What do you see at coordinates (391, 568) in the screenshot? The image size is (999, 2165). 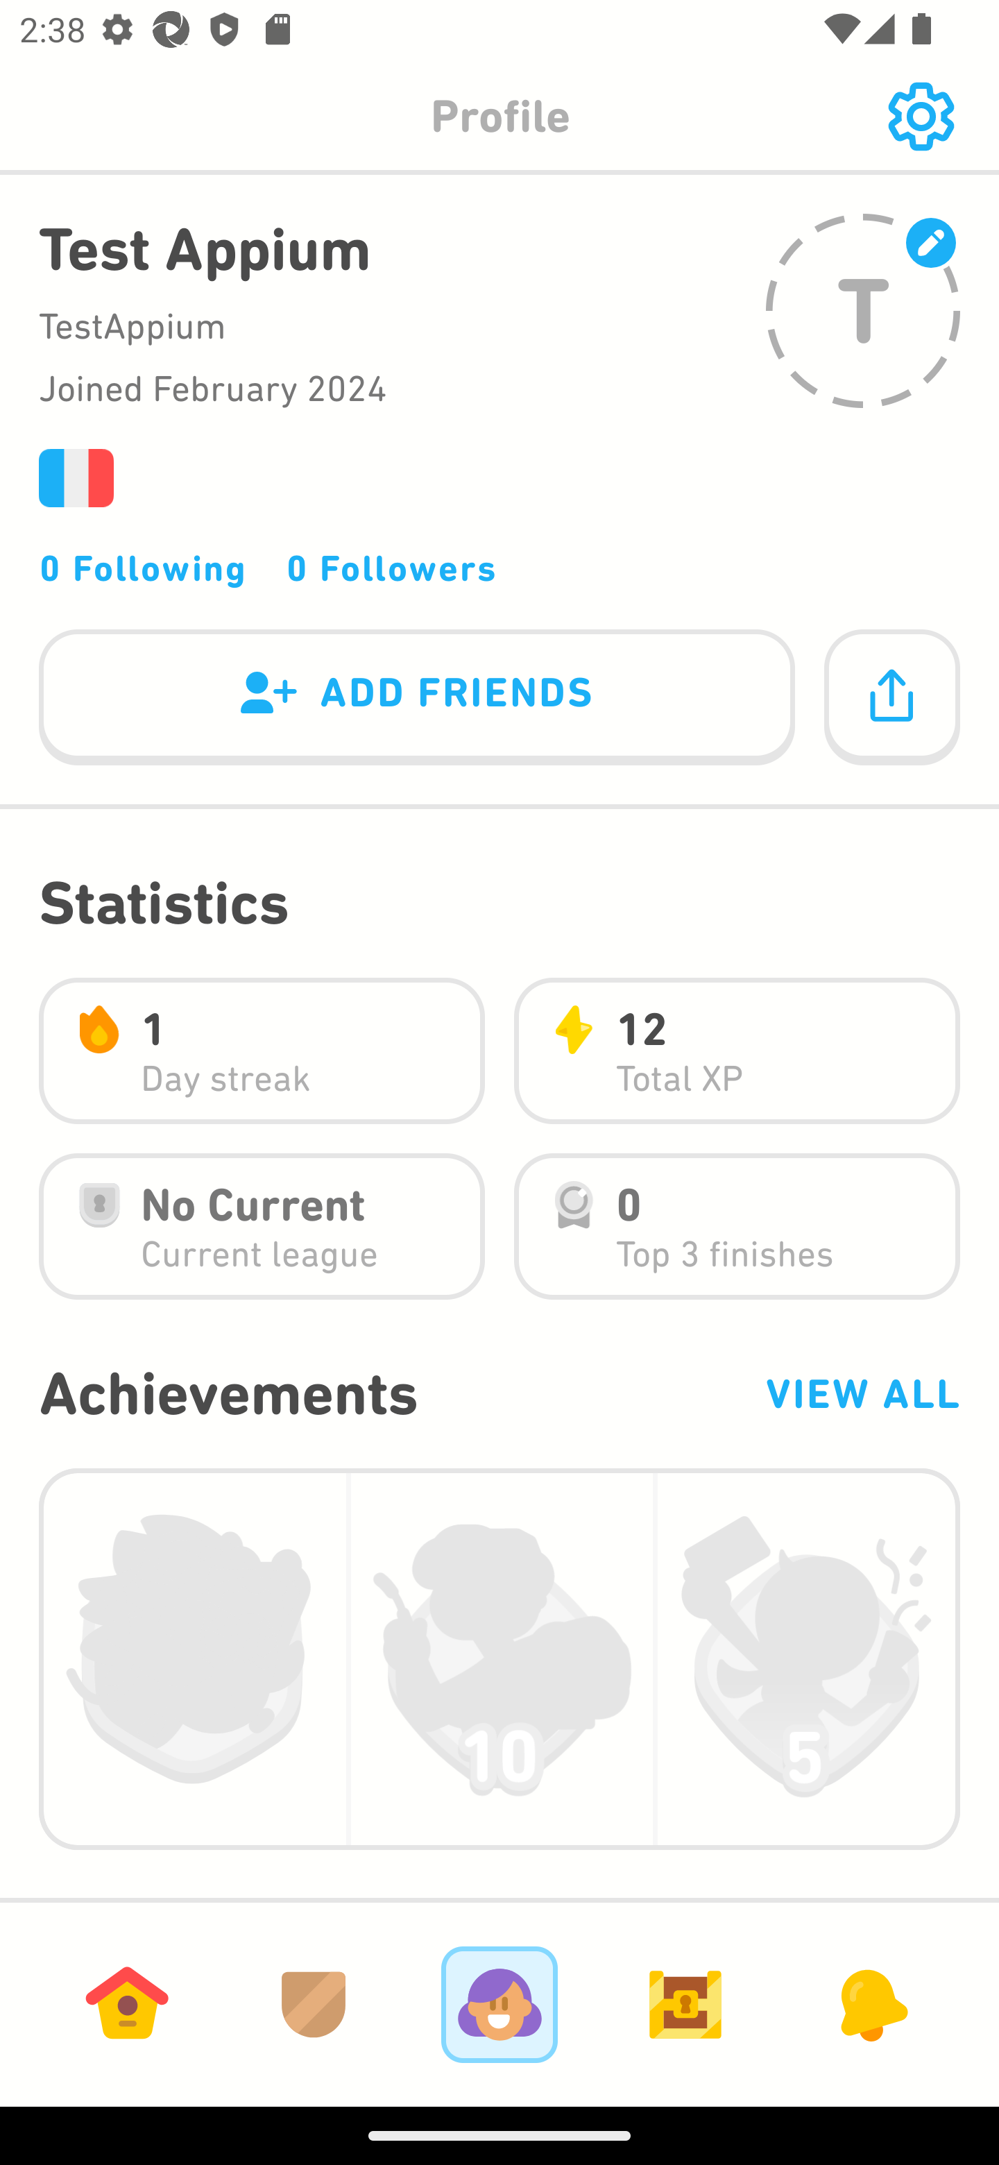 I see `0 Followers` at bounding box center [391, 568].